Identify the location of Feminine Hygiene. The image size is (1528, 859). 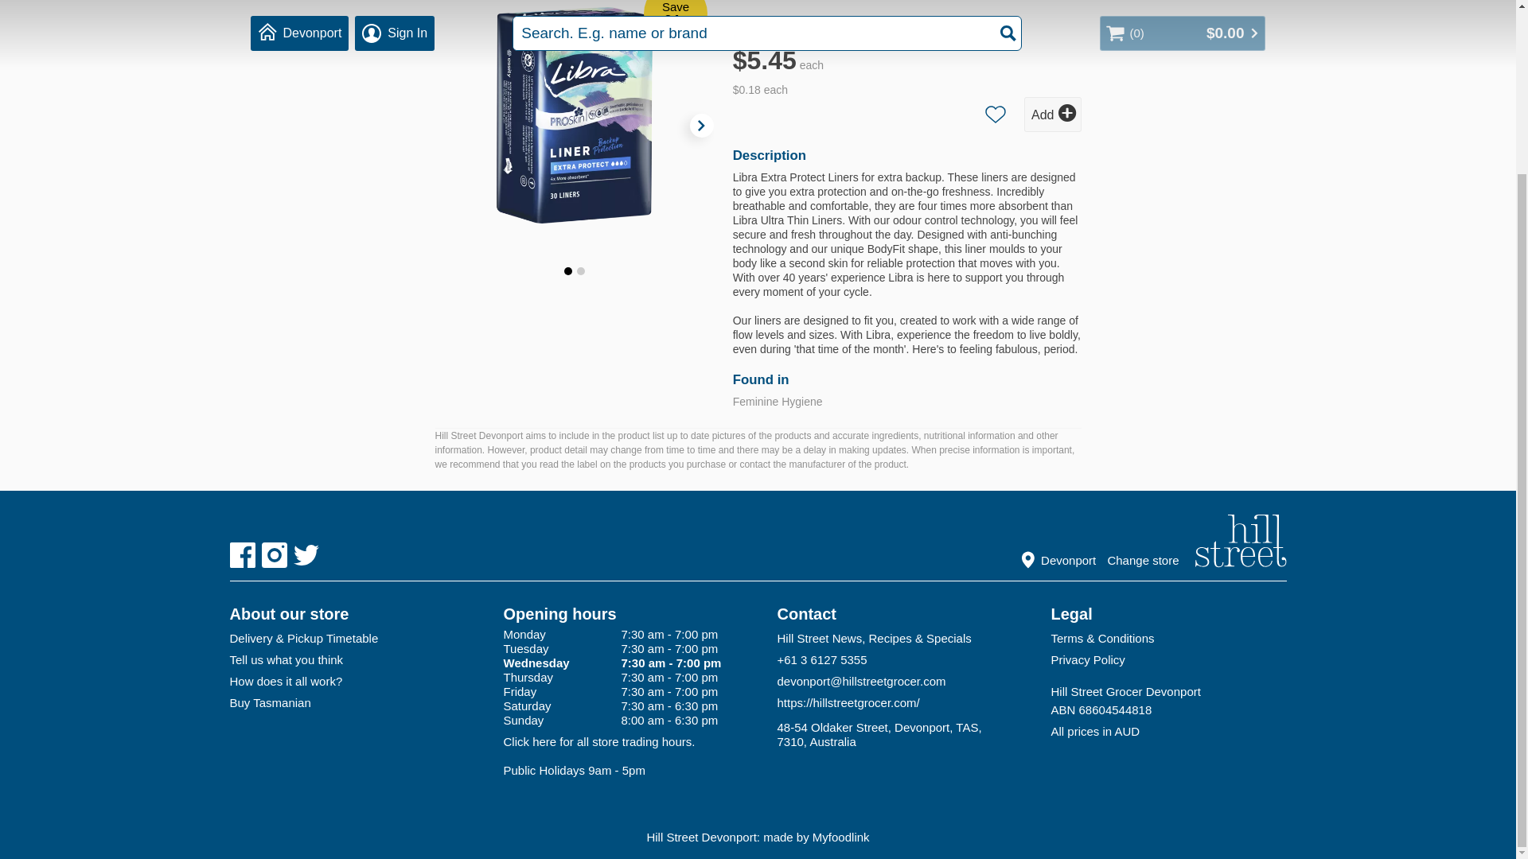
(778, 401).